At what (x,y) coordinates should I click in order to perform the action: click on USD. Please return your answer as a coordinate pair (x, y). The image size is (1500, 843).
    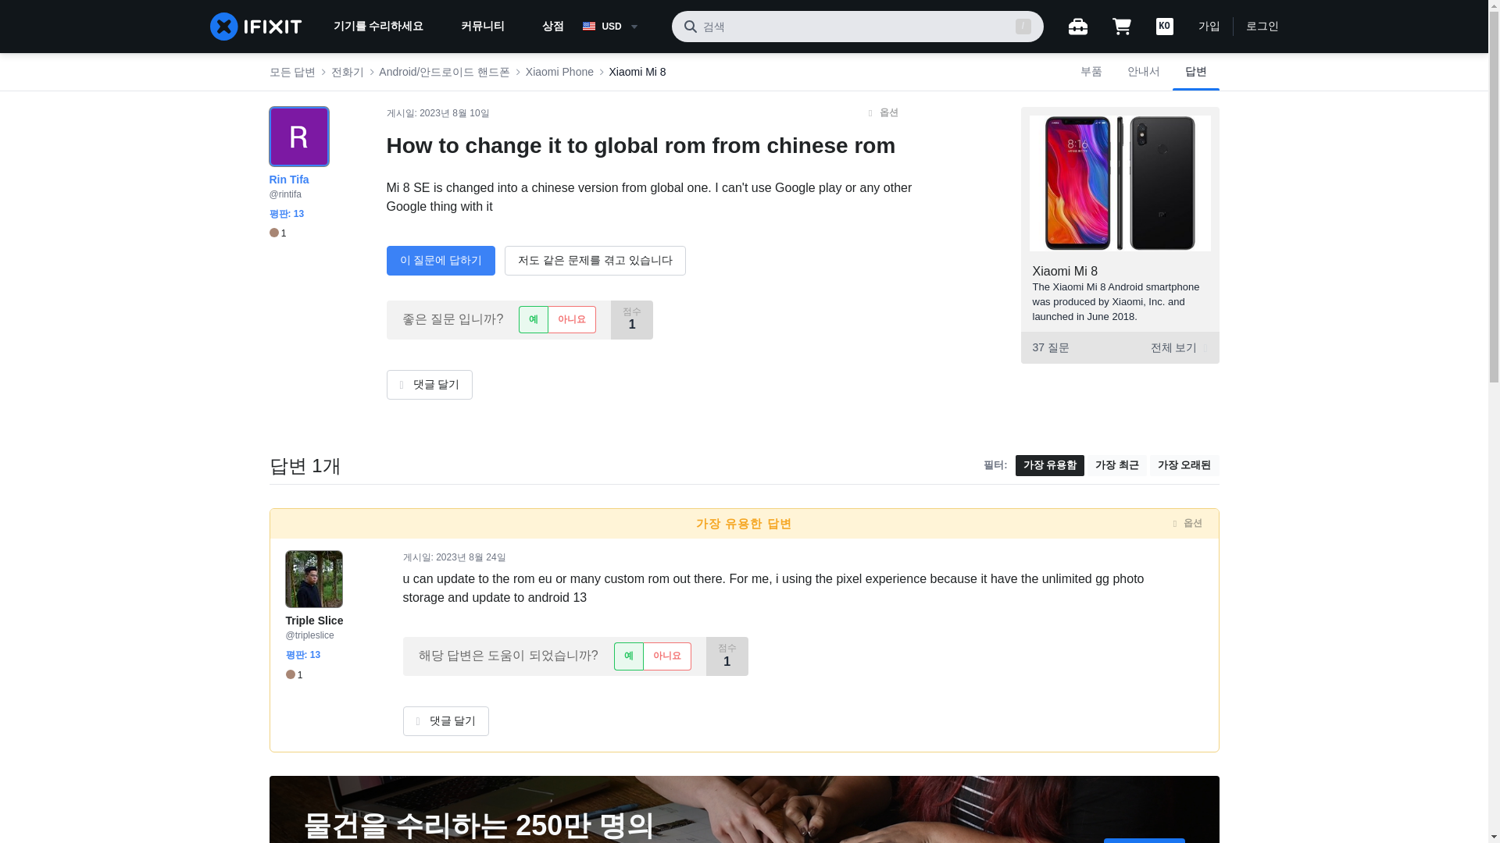
    Looking at the image, I should click on (620, 27).